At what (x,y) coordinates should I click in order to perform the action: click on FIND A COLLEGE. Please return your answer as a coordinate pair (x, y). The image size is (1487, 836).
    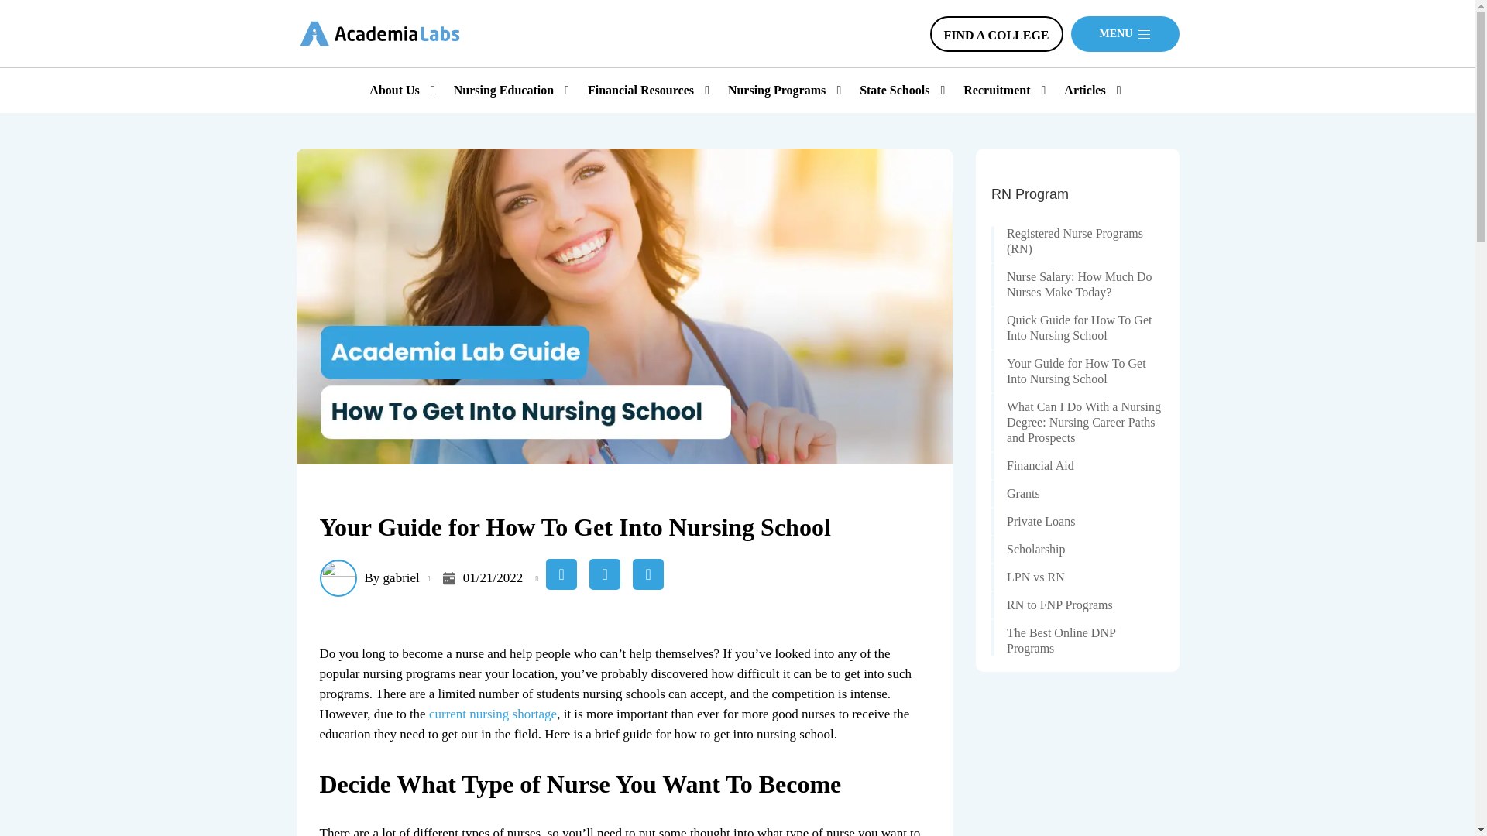
    Looking at the image, I should click on (996, 33).